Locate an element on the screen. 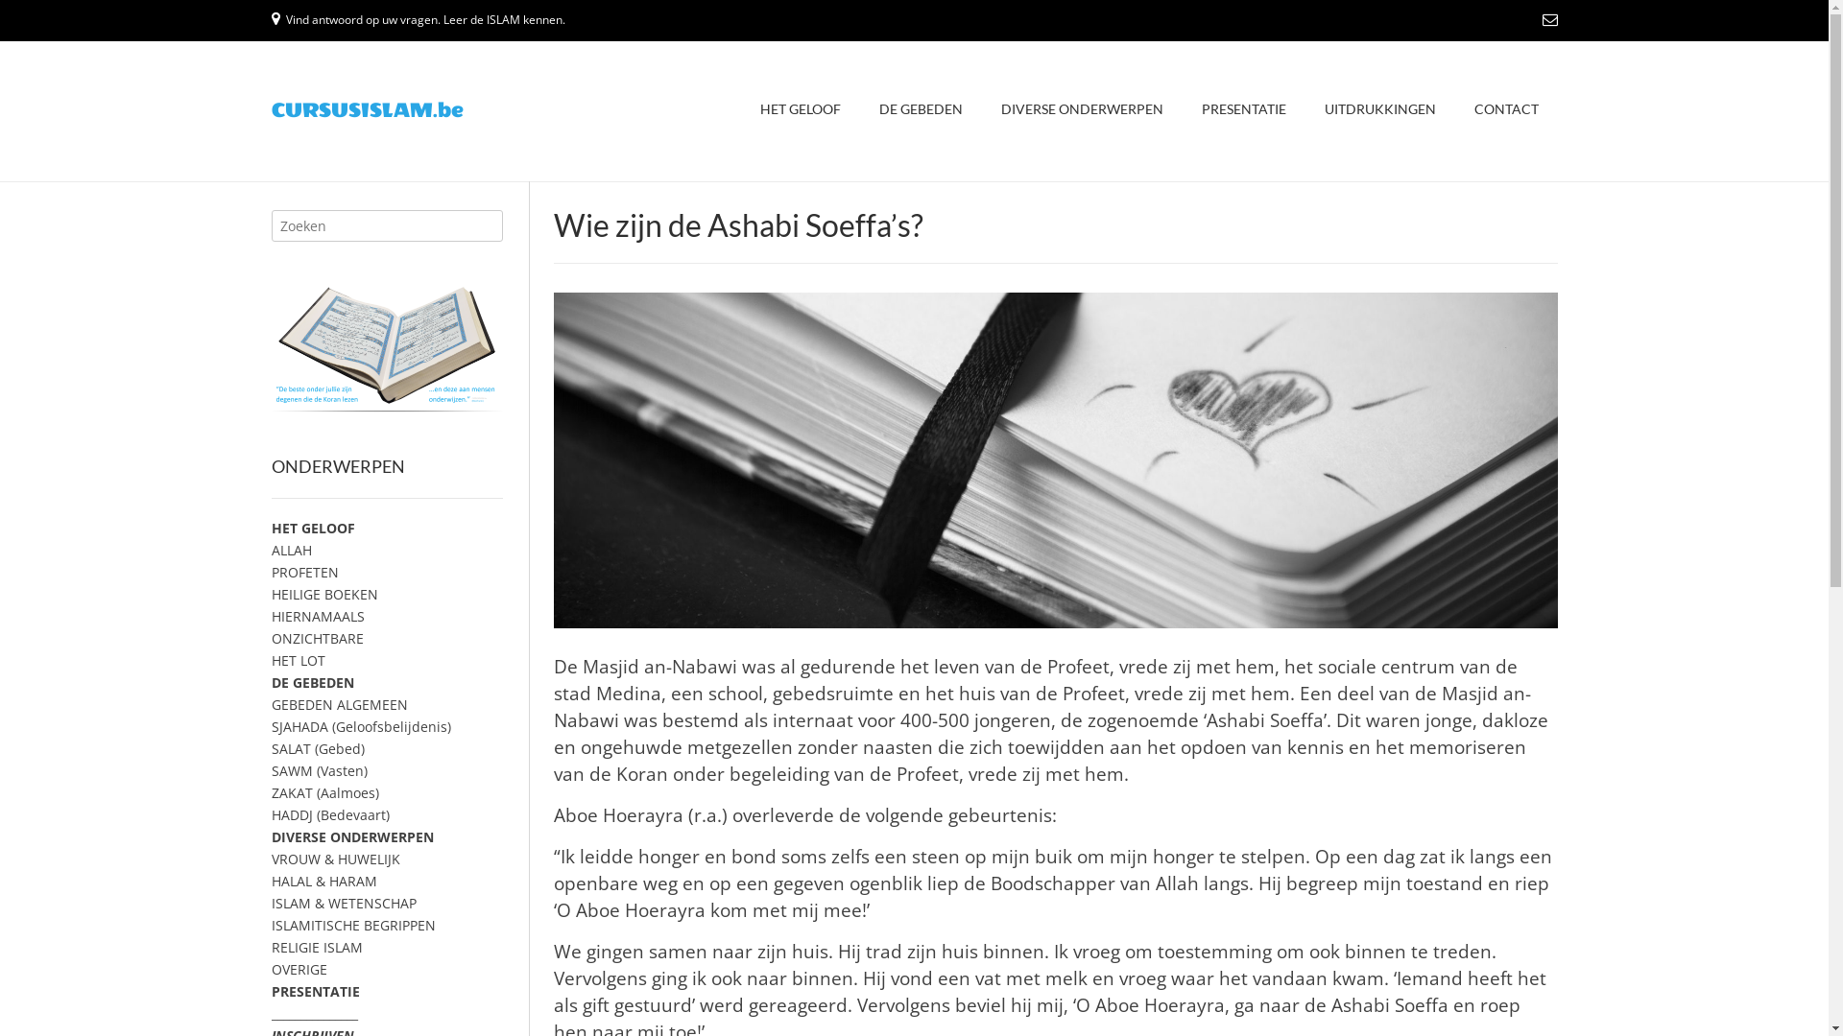 Image resolution: width=1843 pixels, height=1036 pixels. DIVERSE ONDERWERPEN is located at coordinates (351, 836).